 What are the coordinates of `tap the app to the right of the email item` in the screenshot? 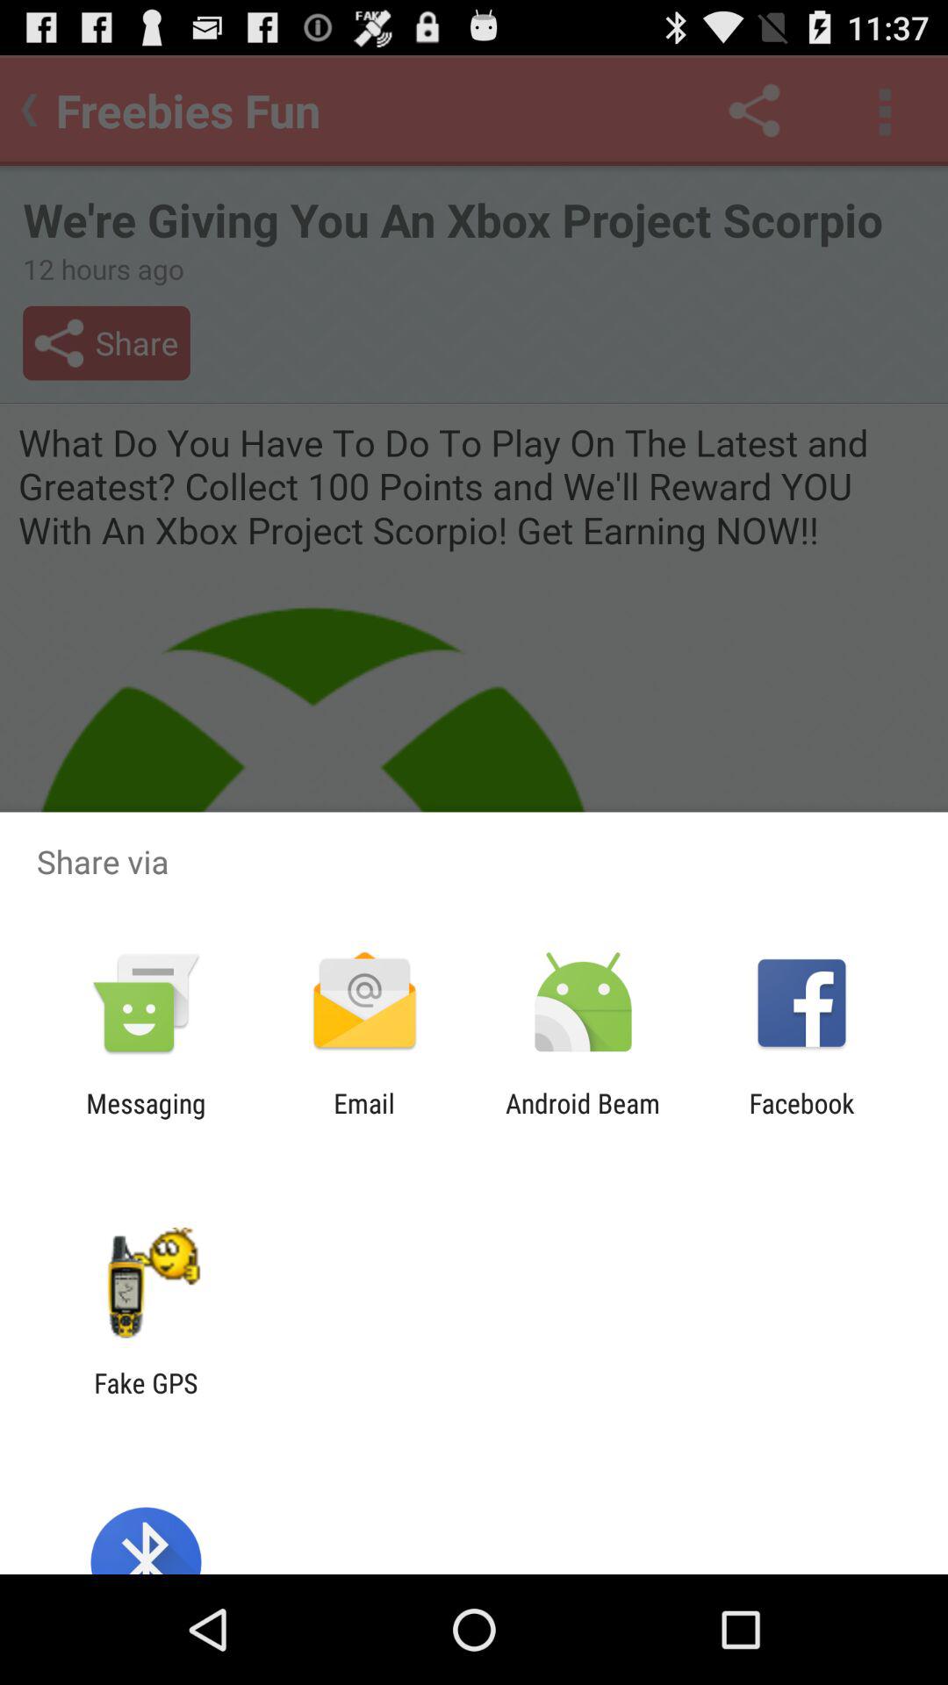 It's located at (583, 1118).